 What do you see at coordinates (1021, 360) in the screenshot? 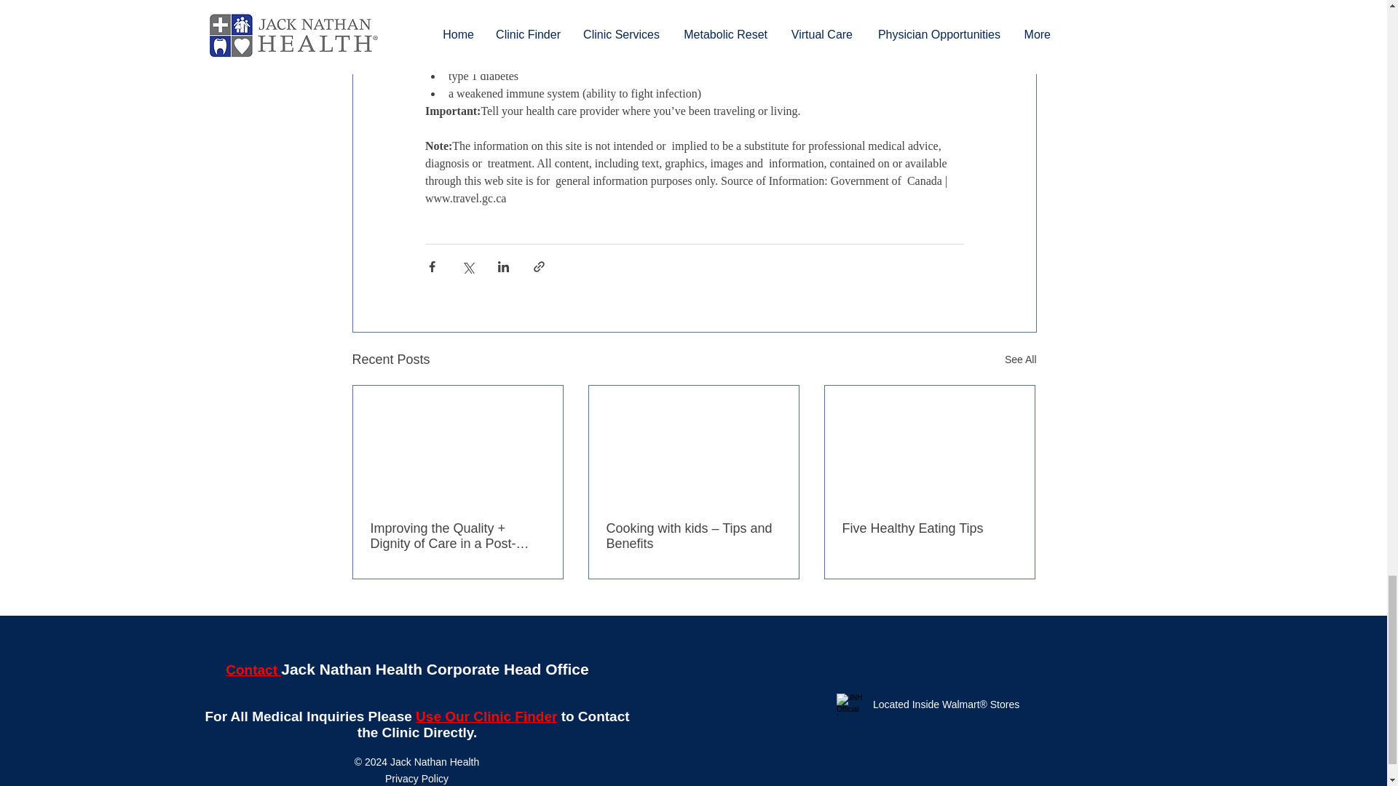
I see `See All` at bounding box center [1021, 360].